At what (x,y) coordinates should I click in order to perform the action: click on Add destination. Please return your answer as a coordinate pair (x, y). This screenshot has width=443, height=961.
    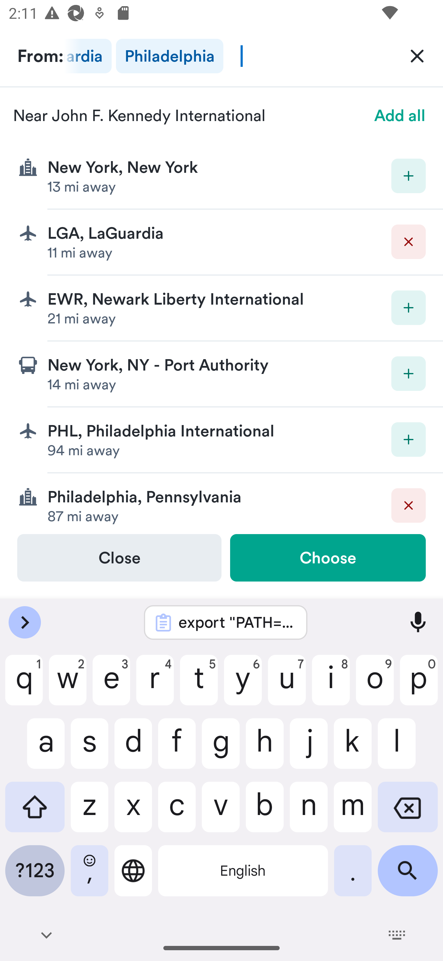
    Looking at the image, I should click on (409, 439).